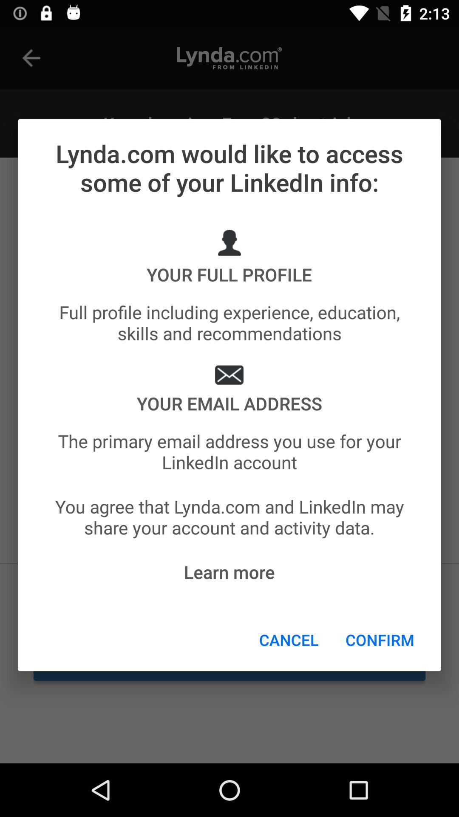  What do you see at coordinates (380, 640) in the screenshot?
I see `open item at the bottom right corner` at bounding box center [380, 640].